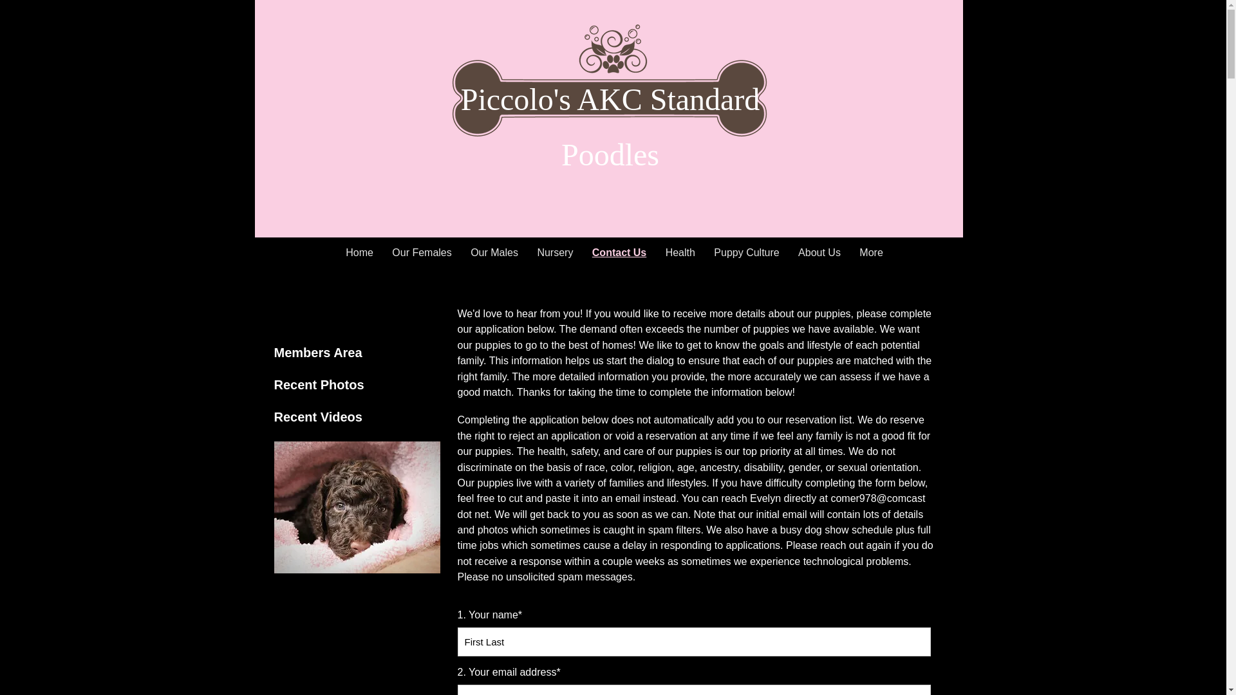  I want to click on Health, so click(680, 252).